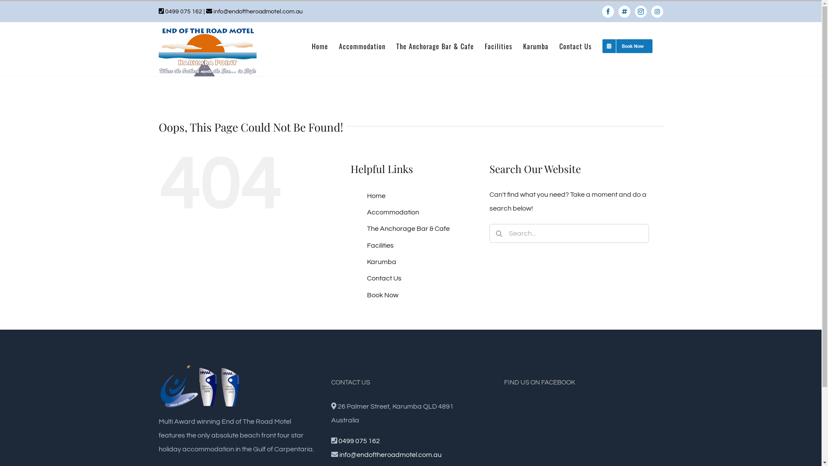  I want to click on Accommodation, so click(362, 46).